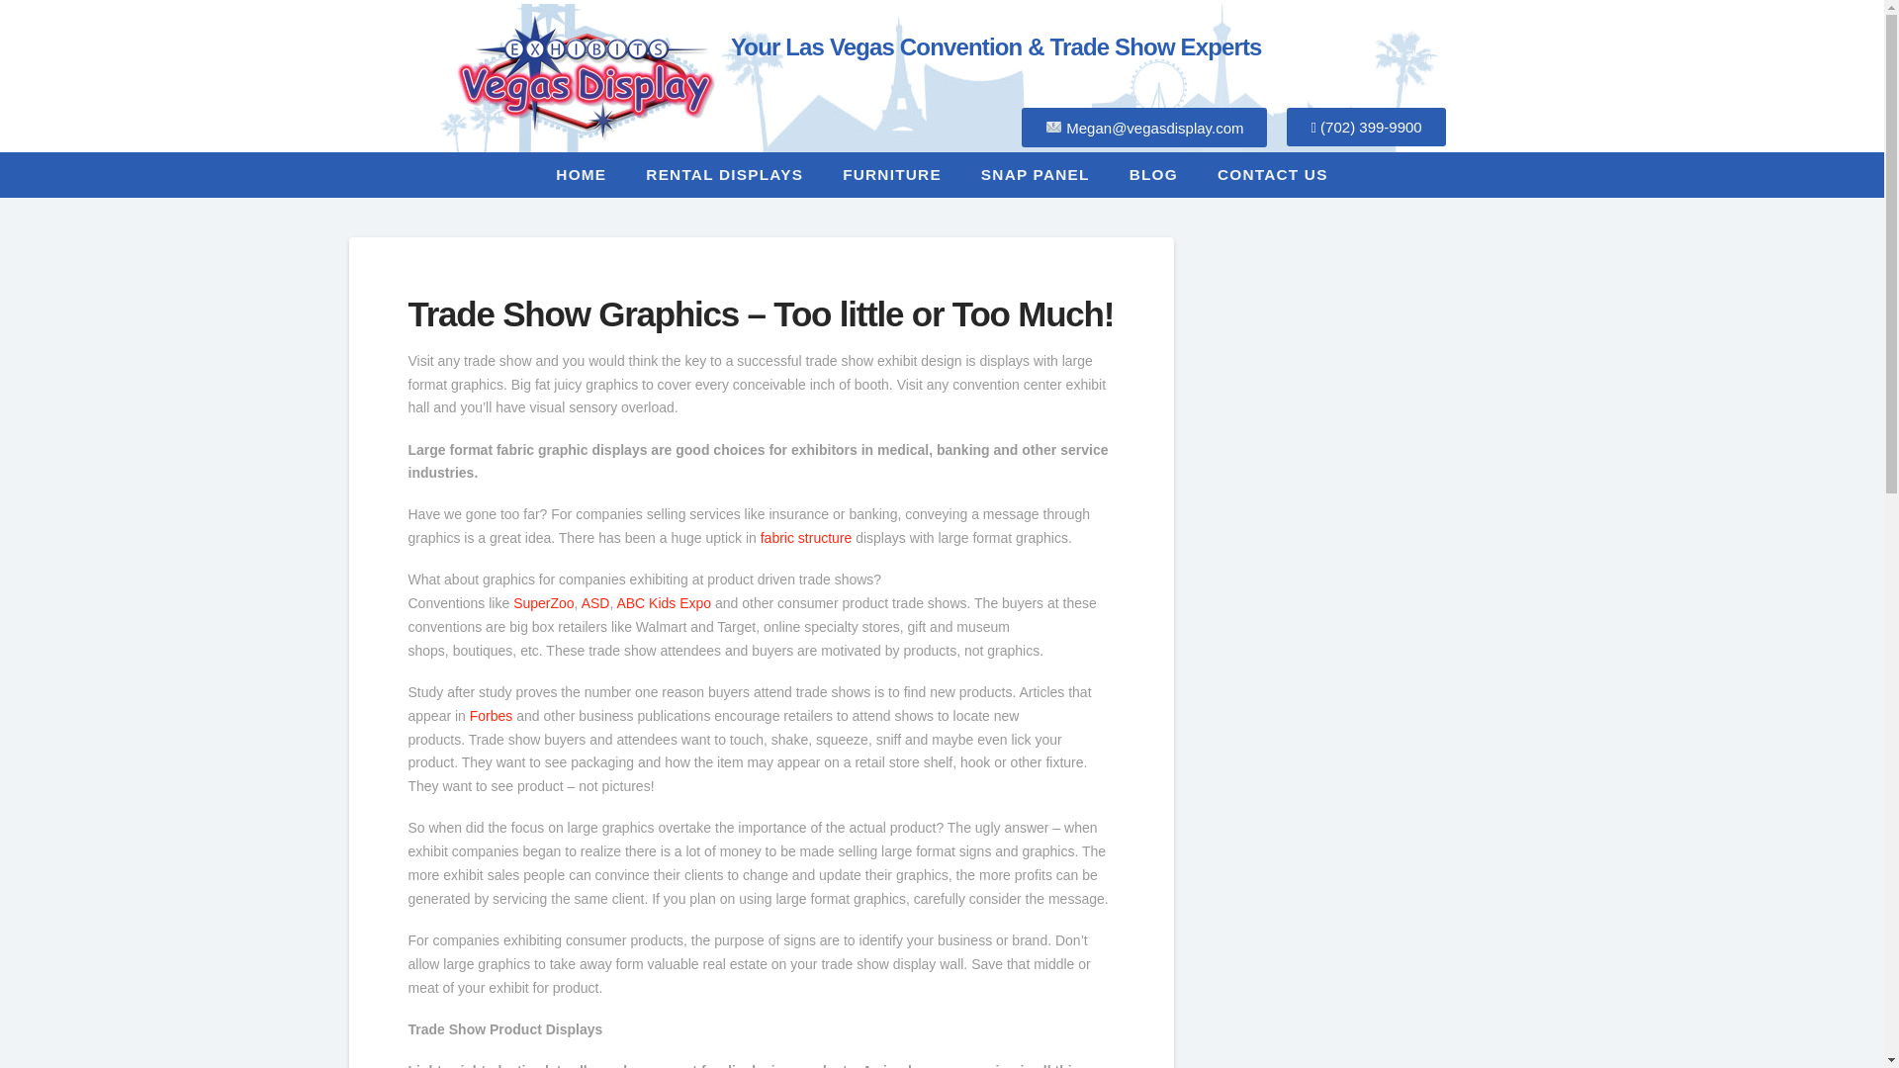 This screenshot has width=1899, height=1068. I want to click on CONTACT US, so click(1273, 174).